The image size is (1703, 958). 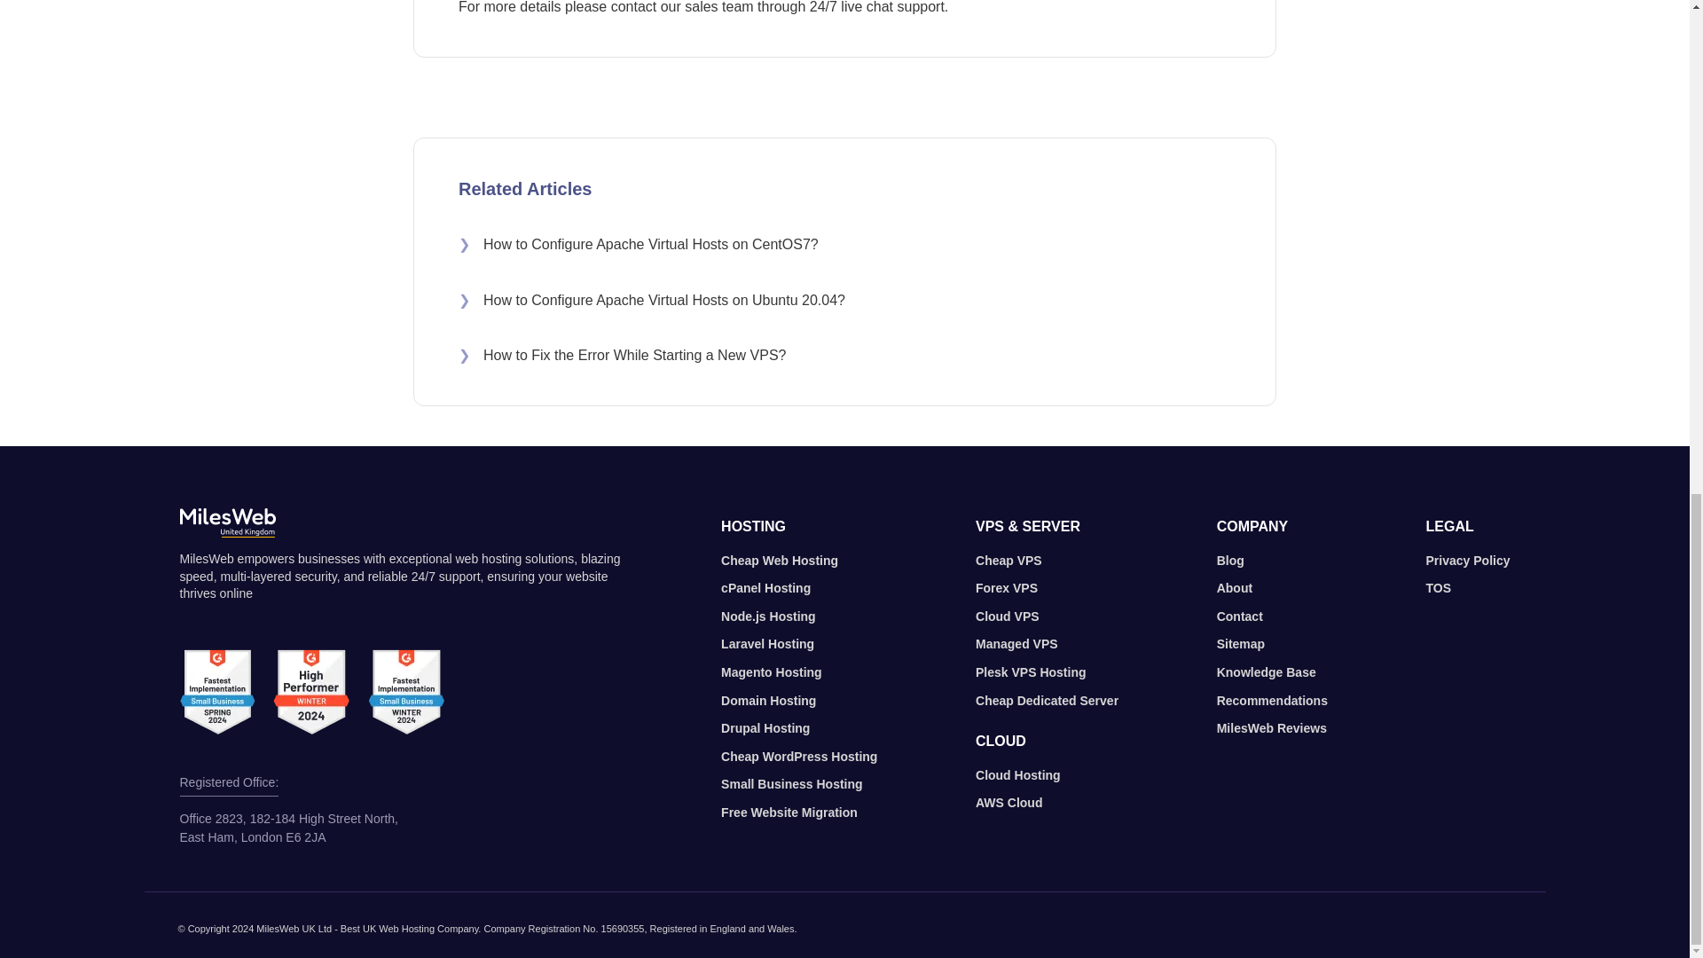 What do you see at coordinates (779, 561) in the screenshot?
I see `Cheap Web Hosting` at bounding box center [779, 561].